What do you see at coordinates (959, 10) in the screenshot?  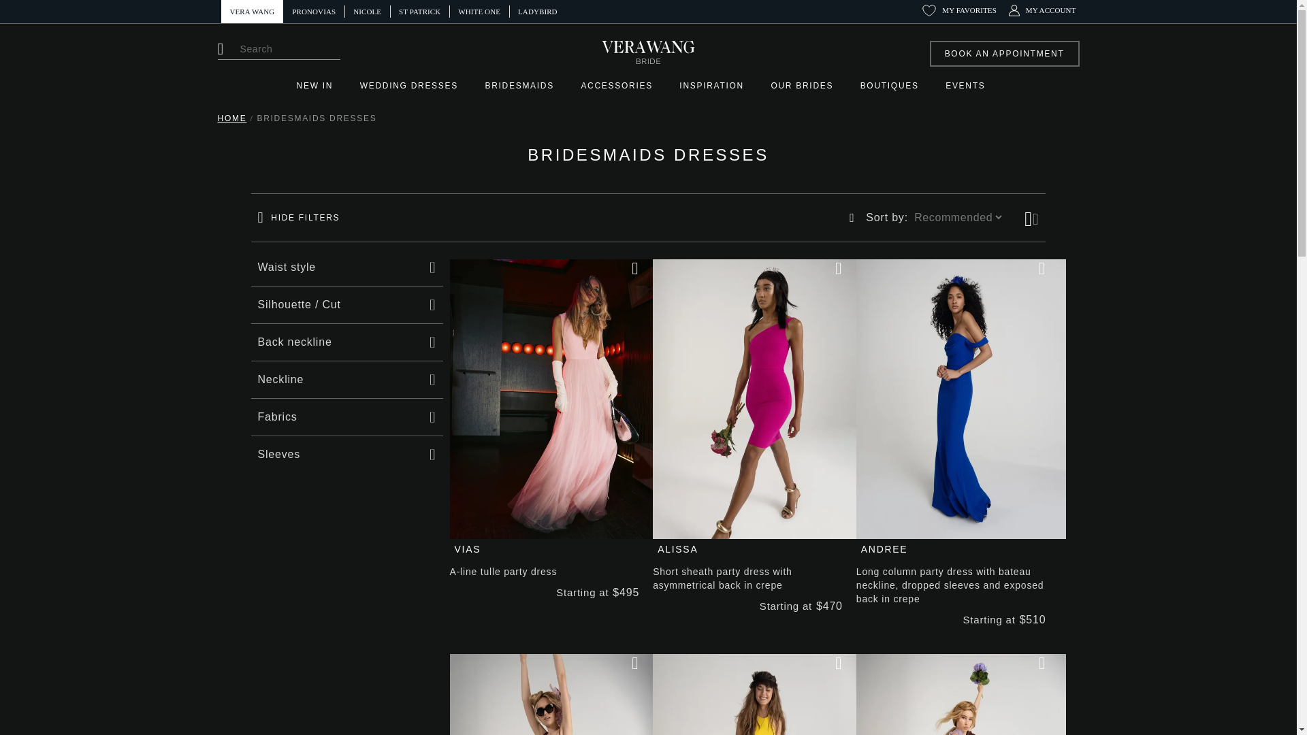 I see `MY FAVORITES` at bounding box center [959, 10].